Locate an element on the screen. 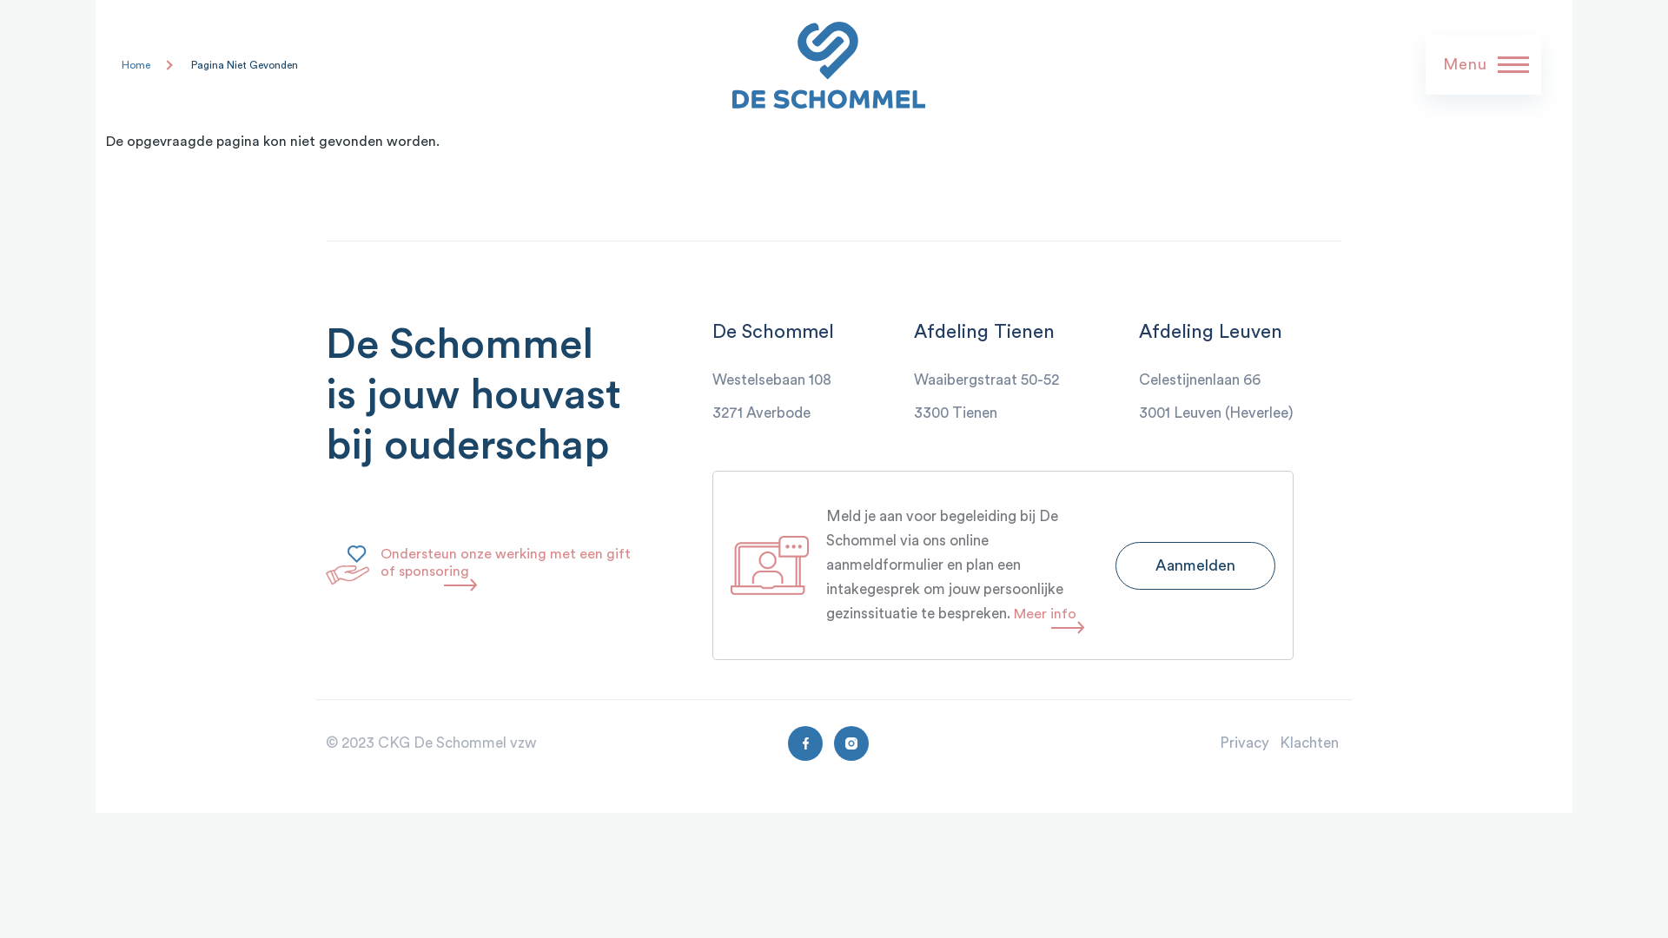 The image size is (1668, 938). Privacy is located at coordinates (1244, 743).